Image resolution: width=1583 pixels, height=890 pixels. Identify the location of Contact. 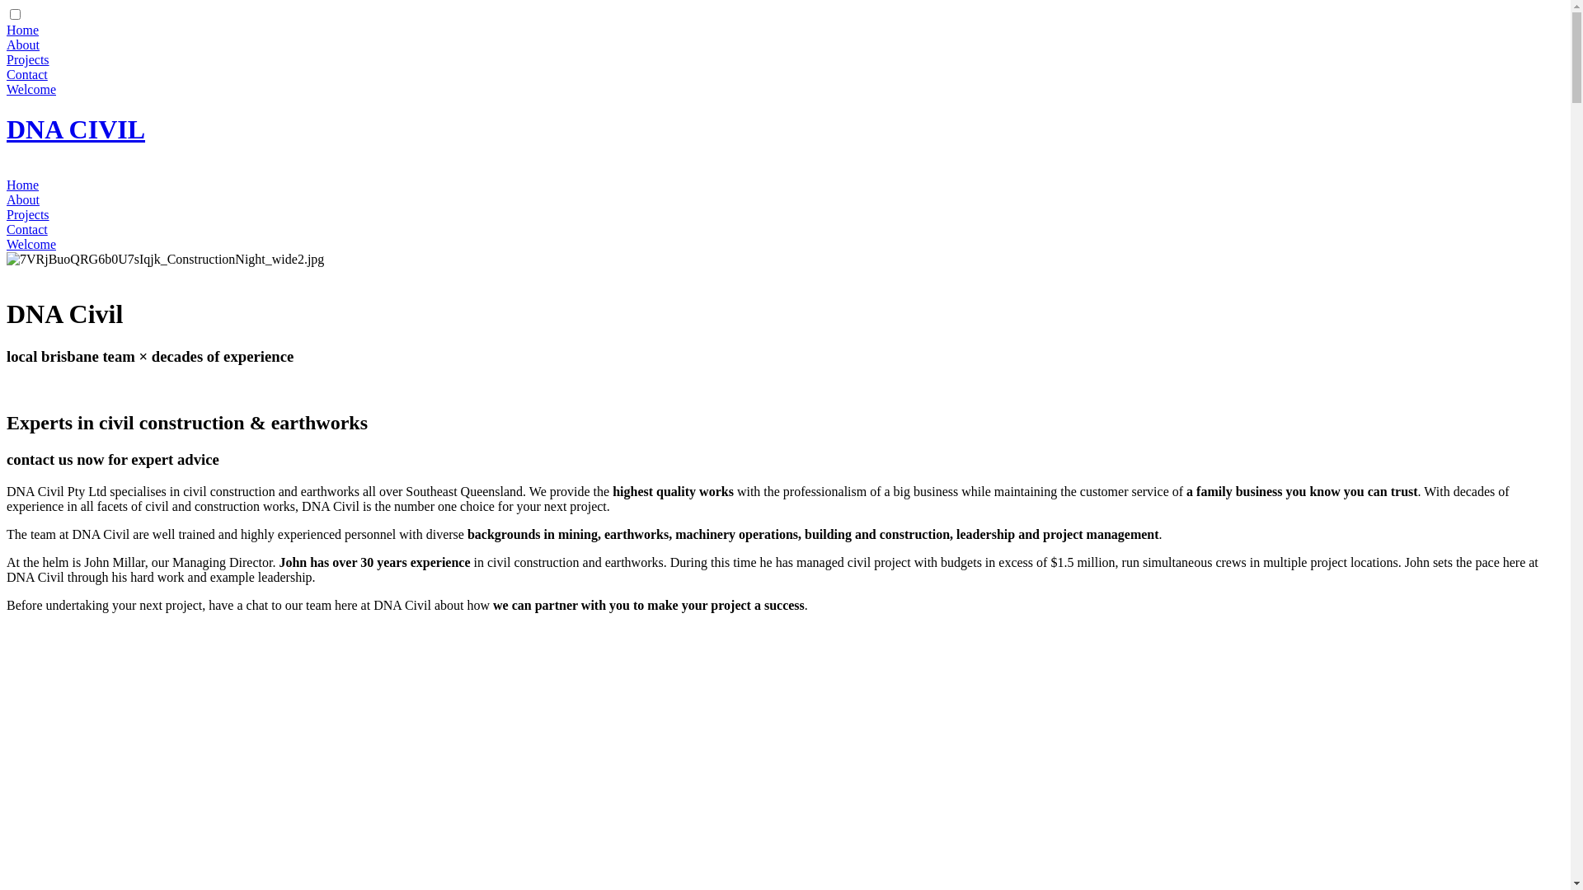
(27, 229).